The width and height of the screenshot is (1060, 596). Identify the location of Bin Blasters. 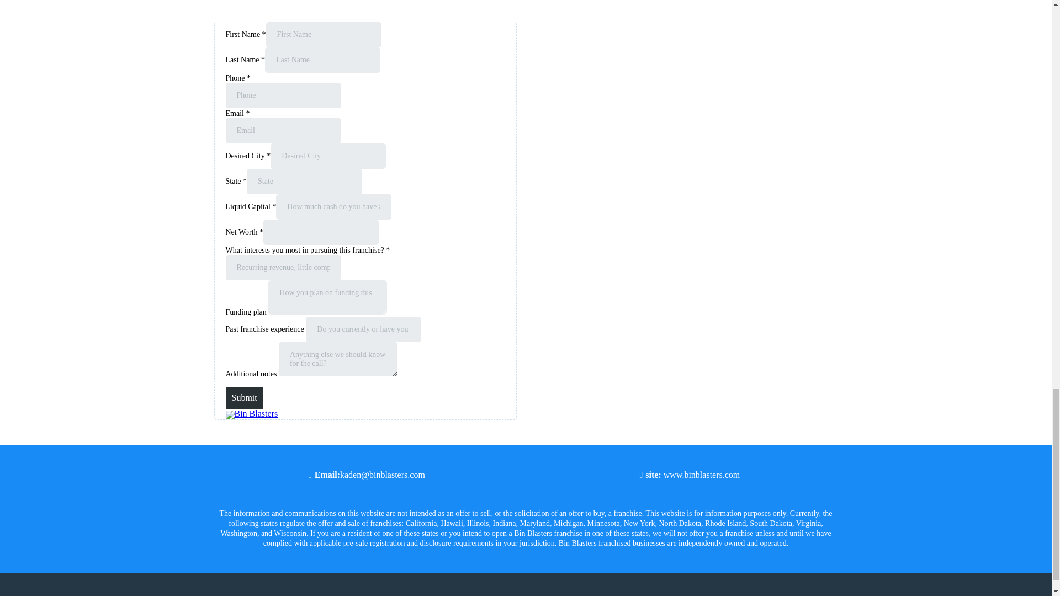
(251, 413).